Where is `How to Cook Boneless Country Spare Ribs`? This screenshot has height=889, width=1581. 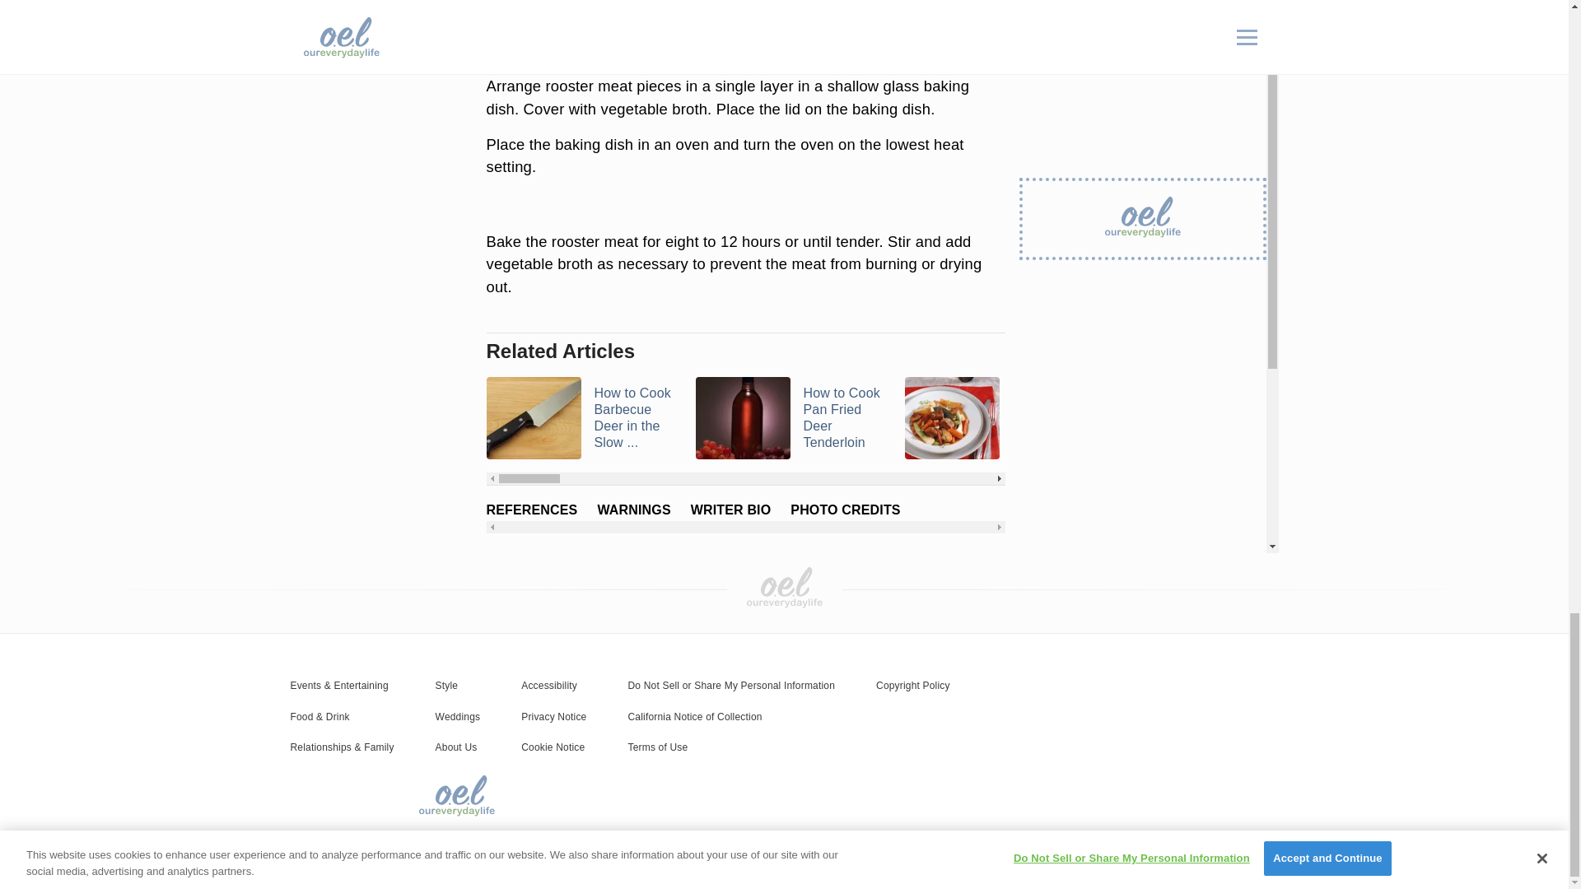 How to Cook Boneless Country Spare Ribs is located at coordinates (1416, 418).